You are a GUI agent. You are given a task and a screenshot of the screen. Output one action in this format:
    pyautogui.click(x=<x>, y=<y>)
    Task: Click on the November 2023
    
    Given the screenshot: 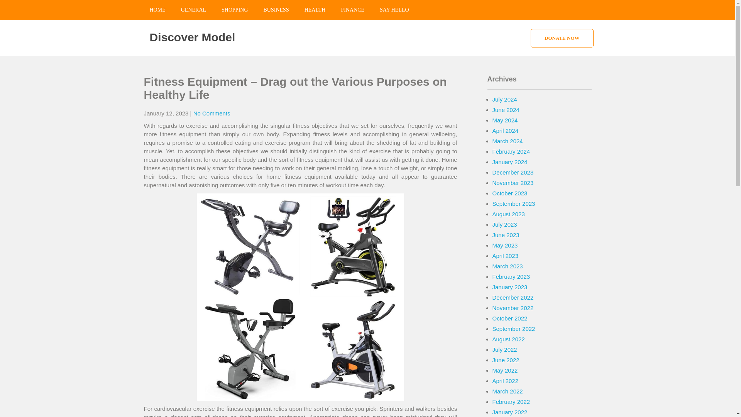 What is the action you would take?
    pyautogui.click(x=513, y=183)
    